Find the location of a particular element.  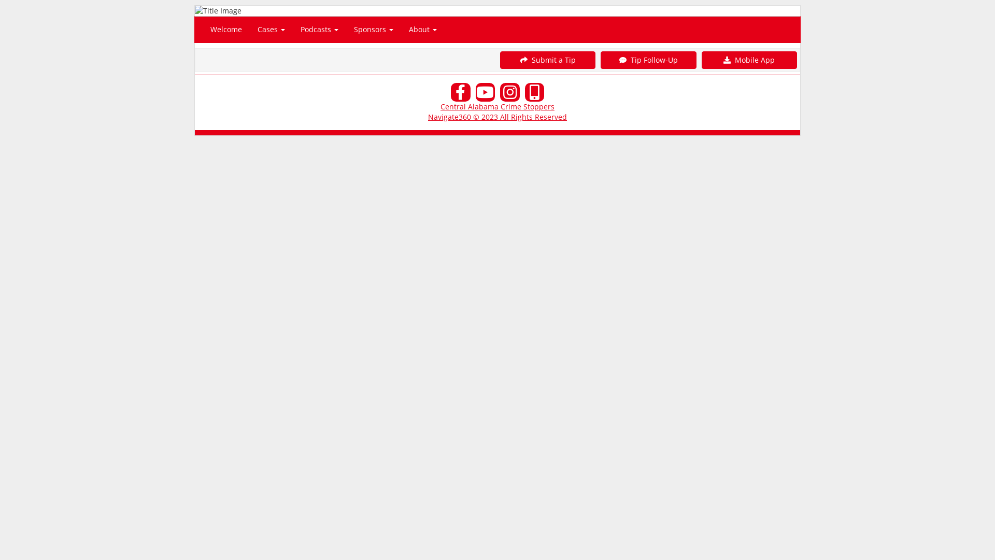

Welcome is located at coordinates (226, 30).